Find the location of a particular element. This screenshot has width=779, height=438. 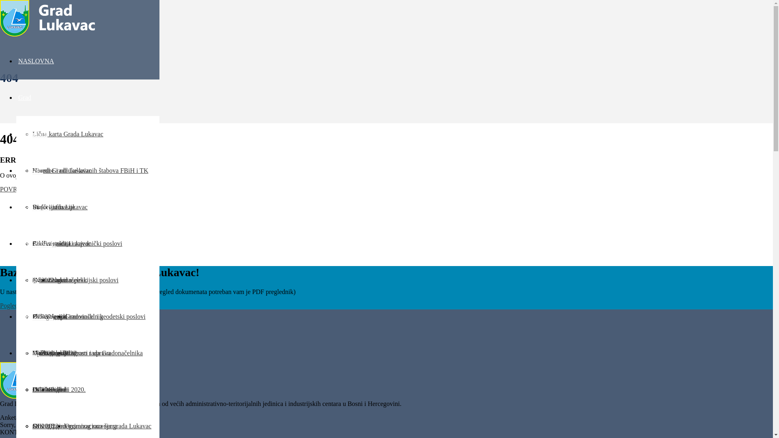

JN 2021. god is located at coordinates (50, 317).